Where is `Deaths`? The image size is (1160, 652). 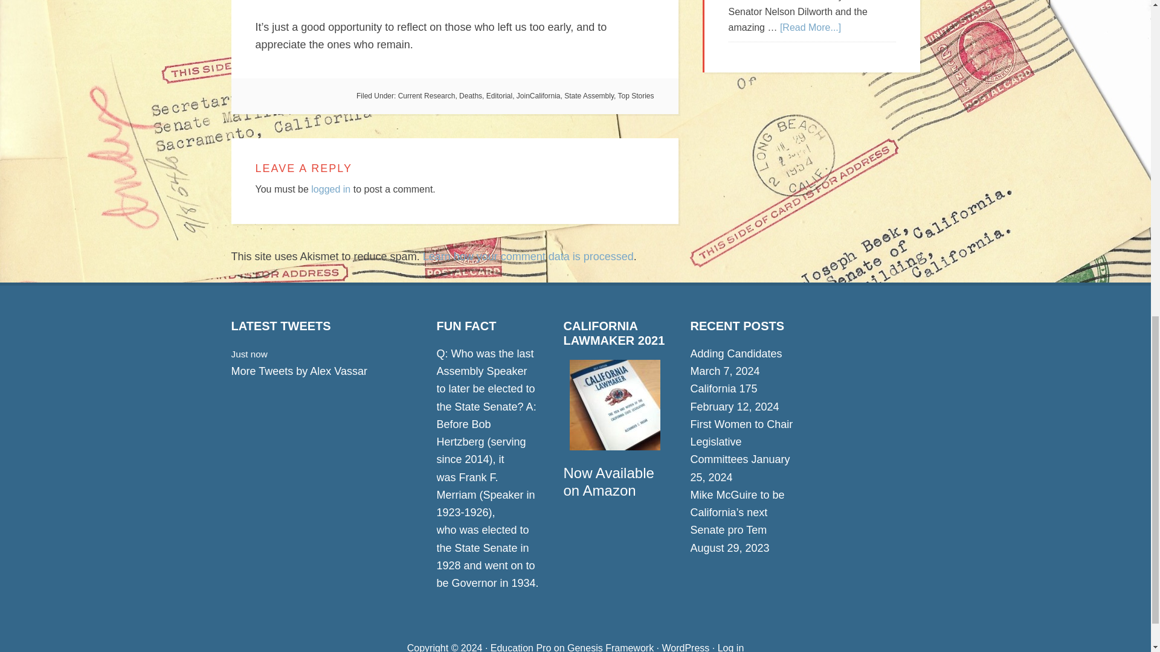
Deaths is located at coordinates (471, 96).